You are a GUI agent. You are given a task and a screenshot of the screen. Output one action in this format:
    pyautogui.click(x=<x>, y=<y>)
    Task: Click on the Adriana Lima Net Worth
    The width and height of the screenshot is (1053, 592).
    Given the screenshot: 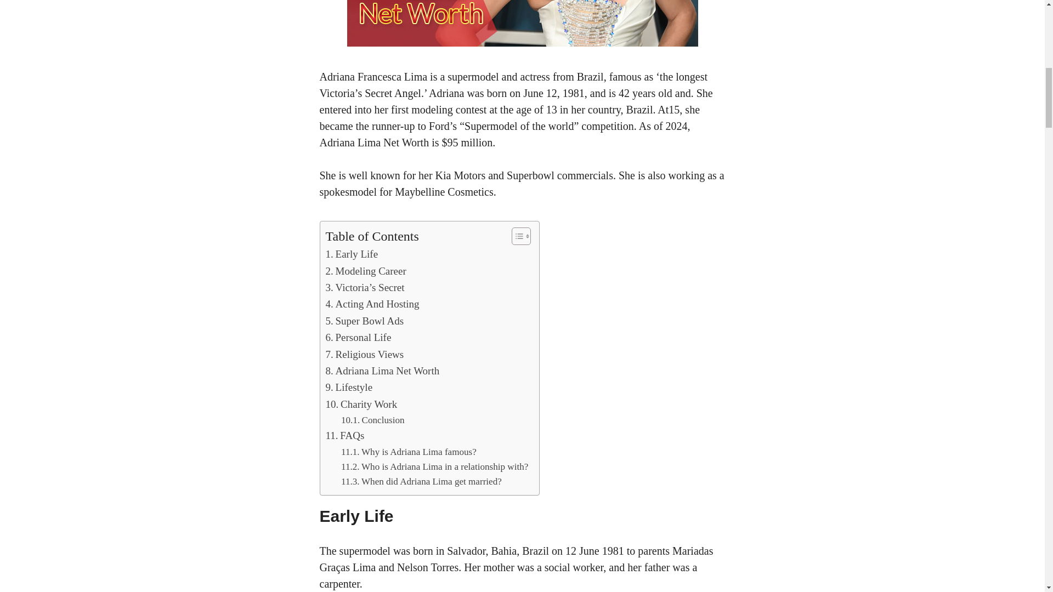 What is the action you would take?
    pyautogui.click(x=383, y=371)
    